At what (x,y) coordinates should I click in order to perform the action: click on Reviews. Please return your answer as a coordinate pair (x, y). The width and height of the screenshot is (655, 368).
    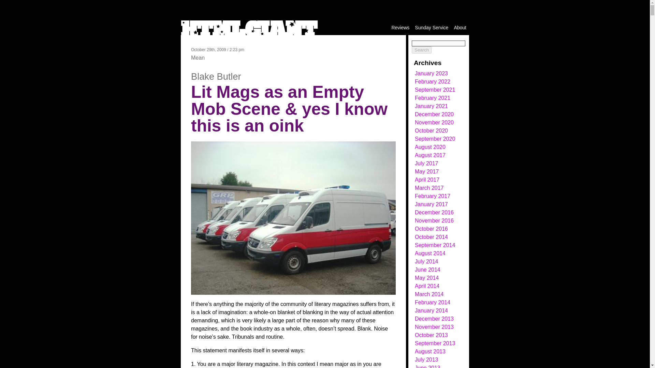
    Looking at the image, I should click on (400, 27).